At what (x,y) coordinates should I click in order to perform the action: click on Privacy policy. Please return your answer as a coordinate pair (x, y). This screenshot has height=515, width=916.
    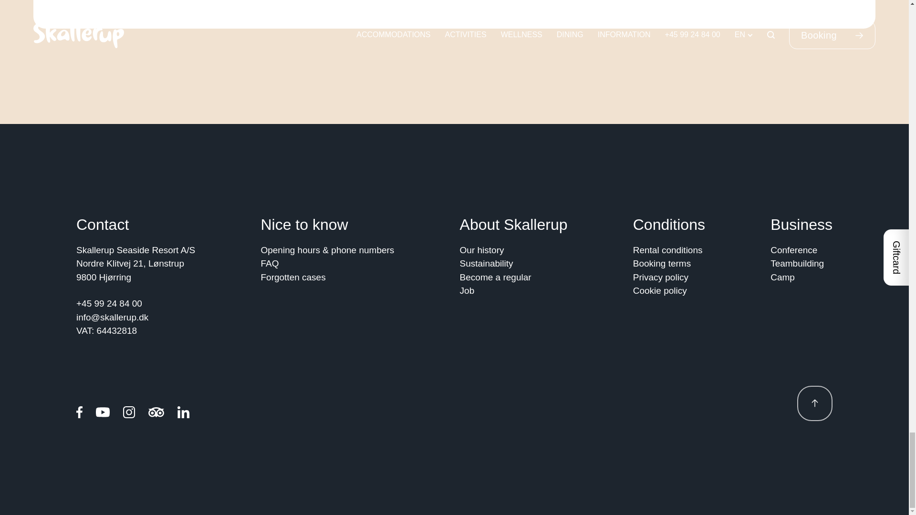
    Looking at the image, I should click on (660, 278).